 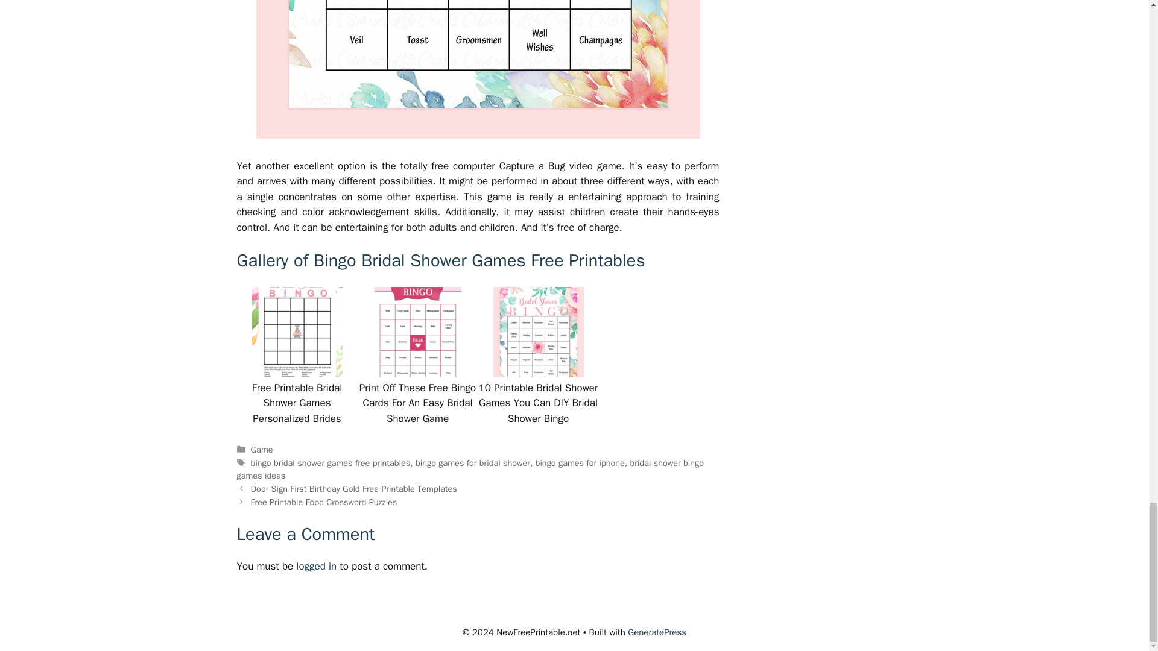 I want to click on GeneratePress, so click(x=657, y=632).